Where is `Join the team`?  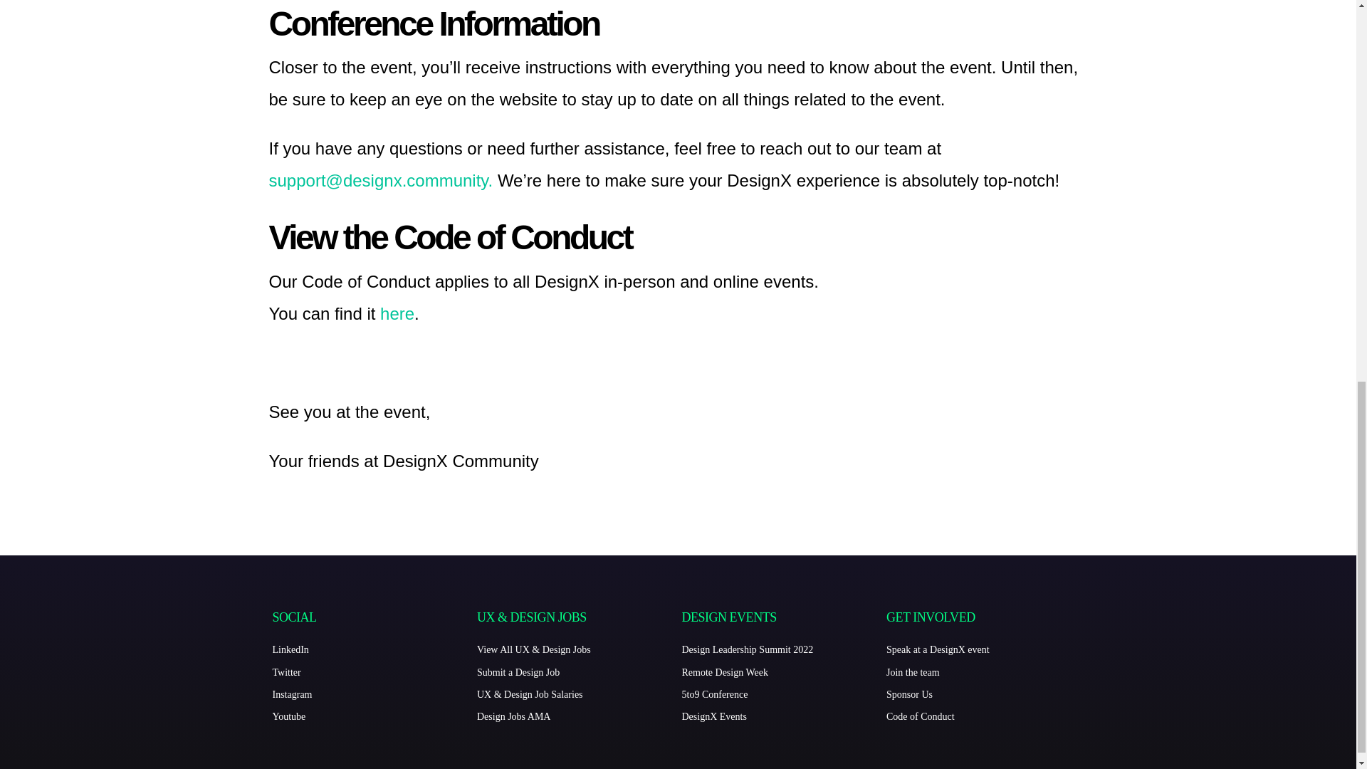
Join the team is located at coordinates (985, 672).